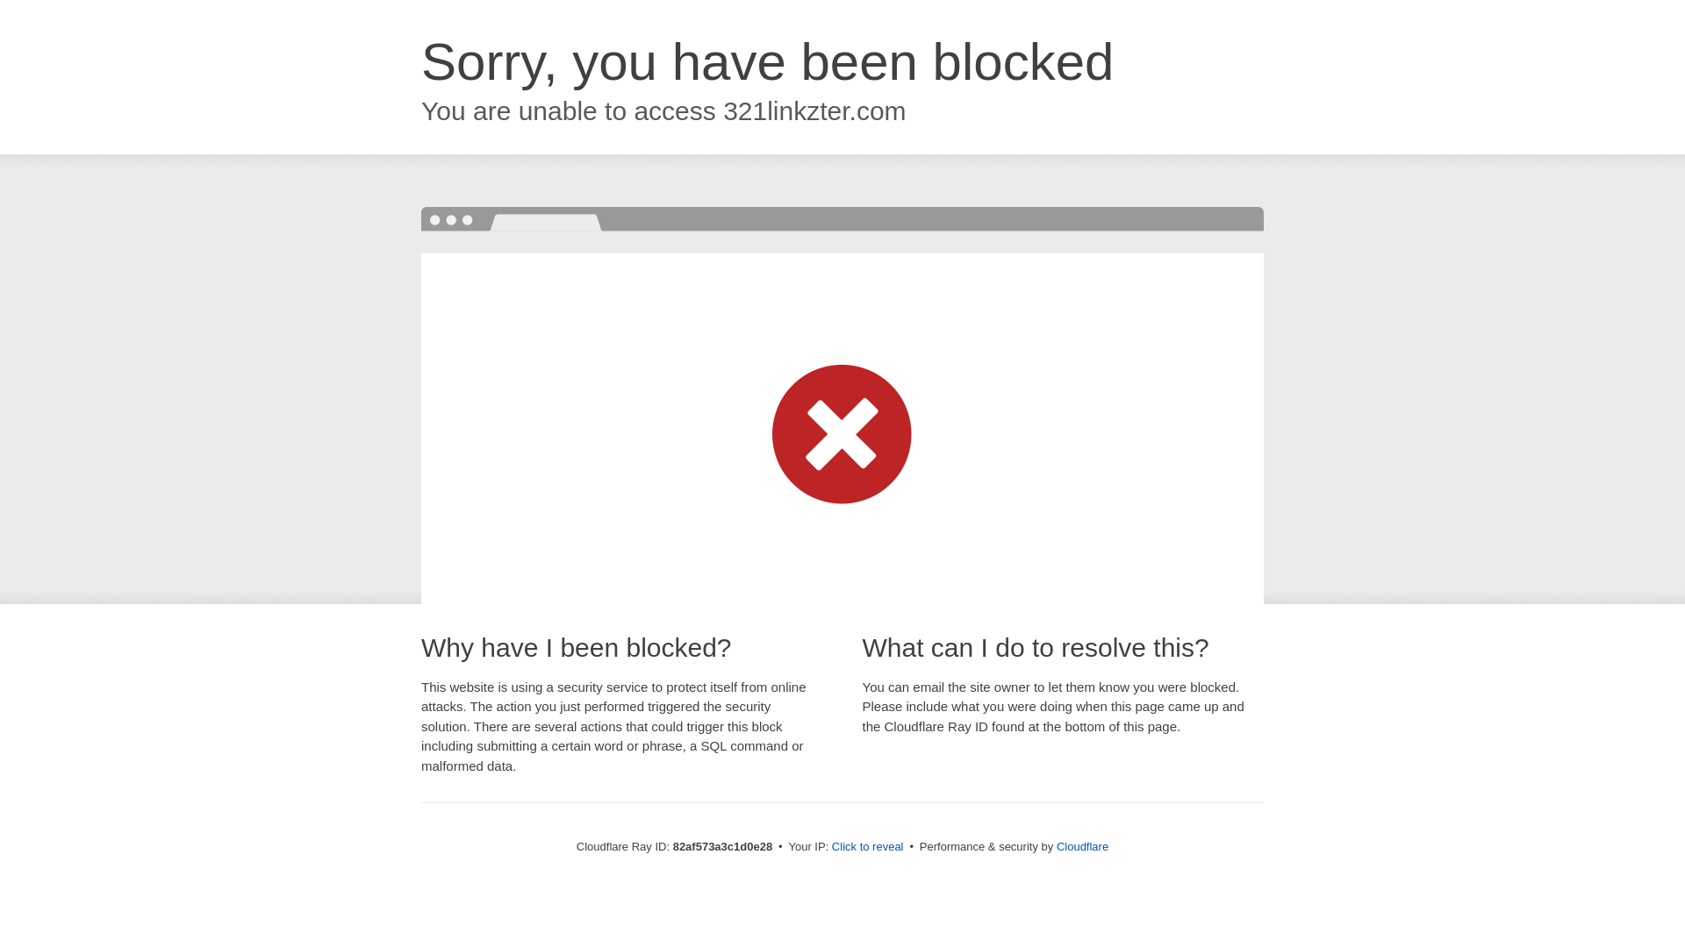  I want to click on Click to reveal, so click(868, 847).